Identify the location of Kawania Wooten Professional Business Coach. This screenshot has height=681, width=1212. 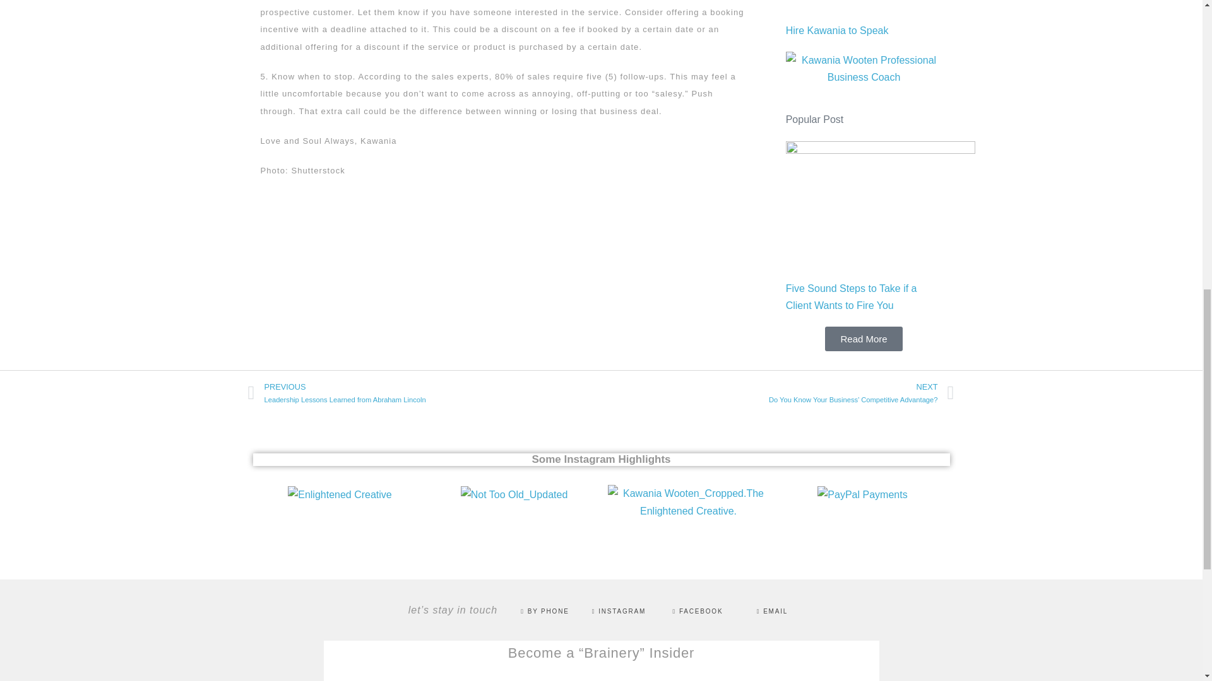
(619, 612).